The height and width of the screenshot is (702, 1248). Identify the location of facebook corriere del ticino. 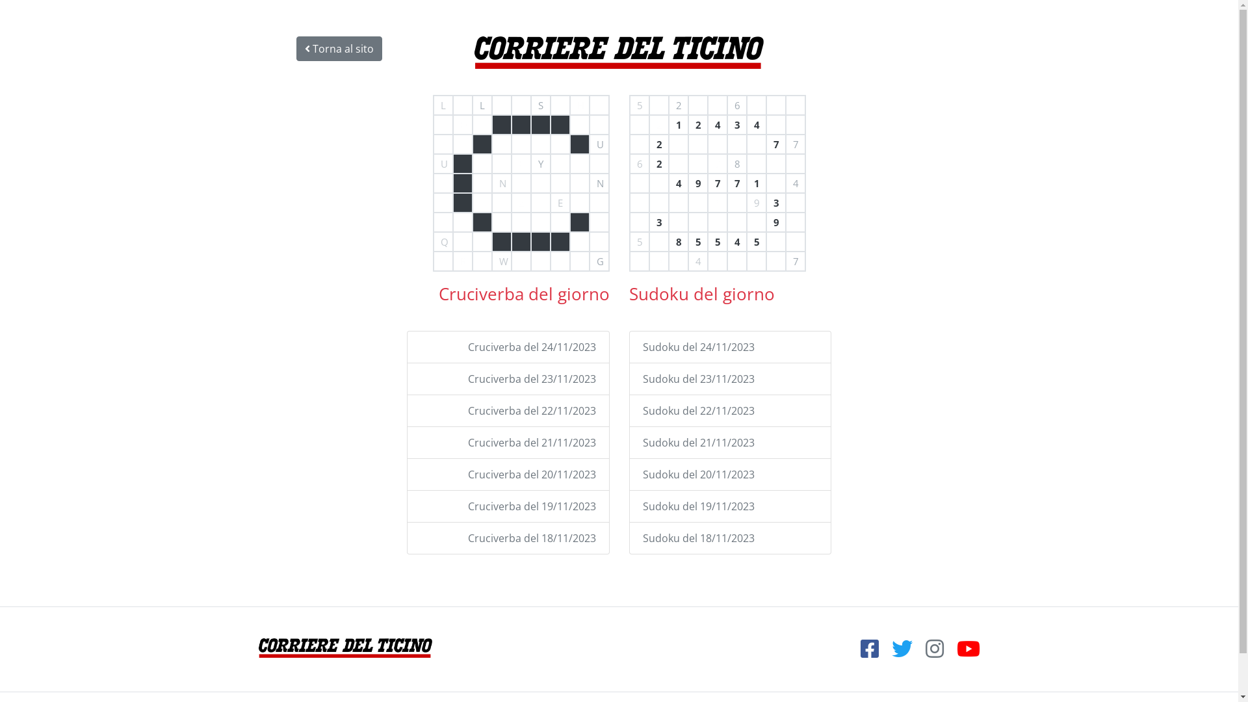
(871, 653).